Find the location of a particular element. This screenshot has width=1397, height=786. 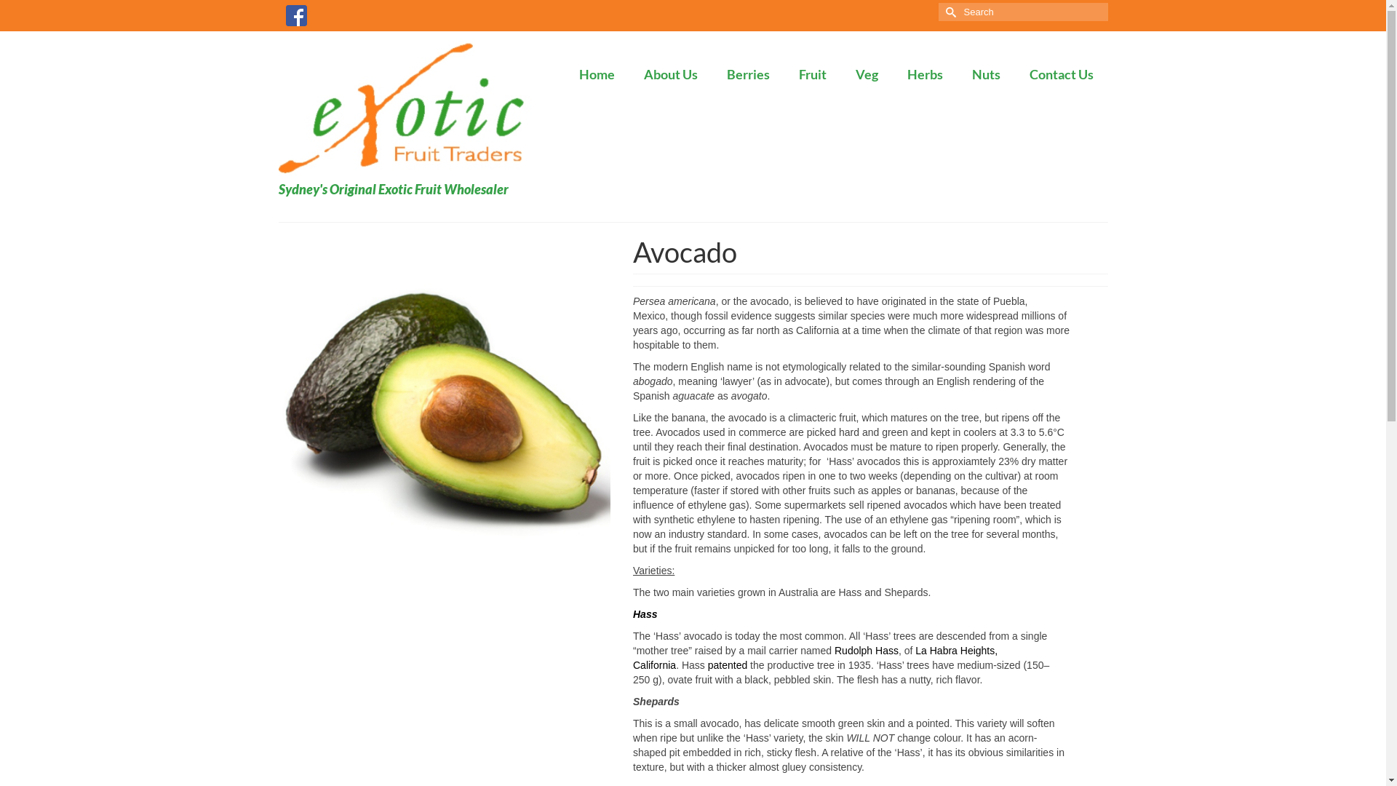

Home is located at coordinates (597, 74).